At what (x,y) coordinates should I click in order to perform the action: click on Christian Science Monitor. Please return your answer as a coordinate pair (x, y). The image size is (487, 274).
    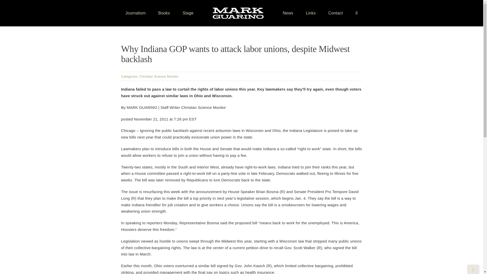
    Looking at the image, I should click on (159, 76).